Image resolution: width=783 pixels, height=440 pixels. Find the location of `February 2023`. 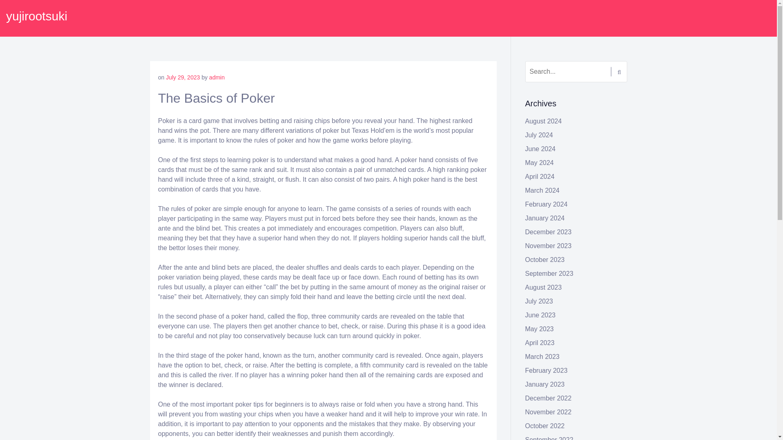

February 2023 is located at coordinates (546, 370).